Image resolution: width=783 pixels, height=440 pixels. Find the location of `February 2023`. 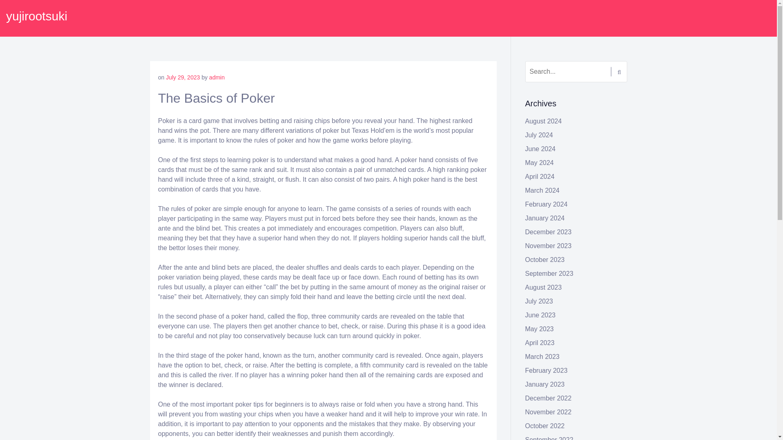

February 2023 is located at coordinates (546, 370).